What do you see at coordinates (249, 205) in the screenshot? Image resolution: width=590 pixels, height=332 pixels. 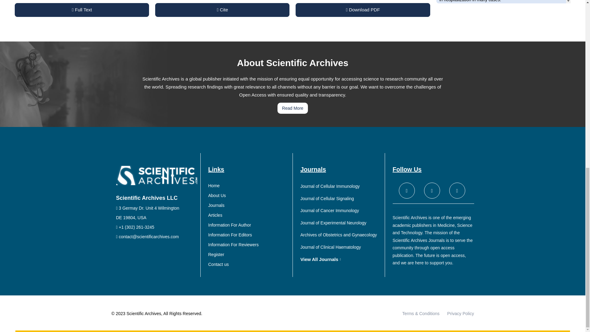 I see `Journals` at bounding box center [249, 205].